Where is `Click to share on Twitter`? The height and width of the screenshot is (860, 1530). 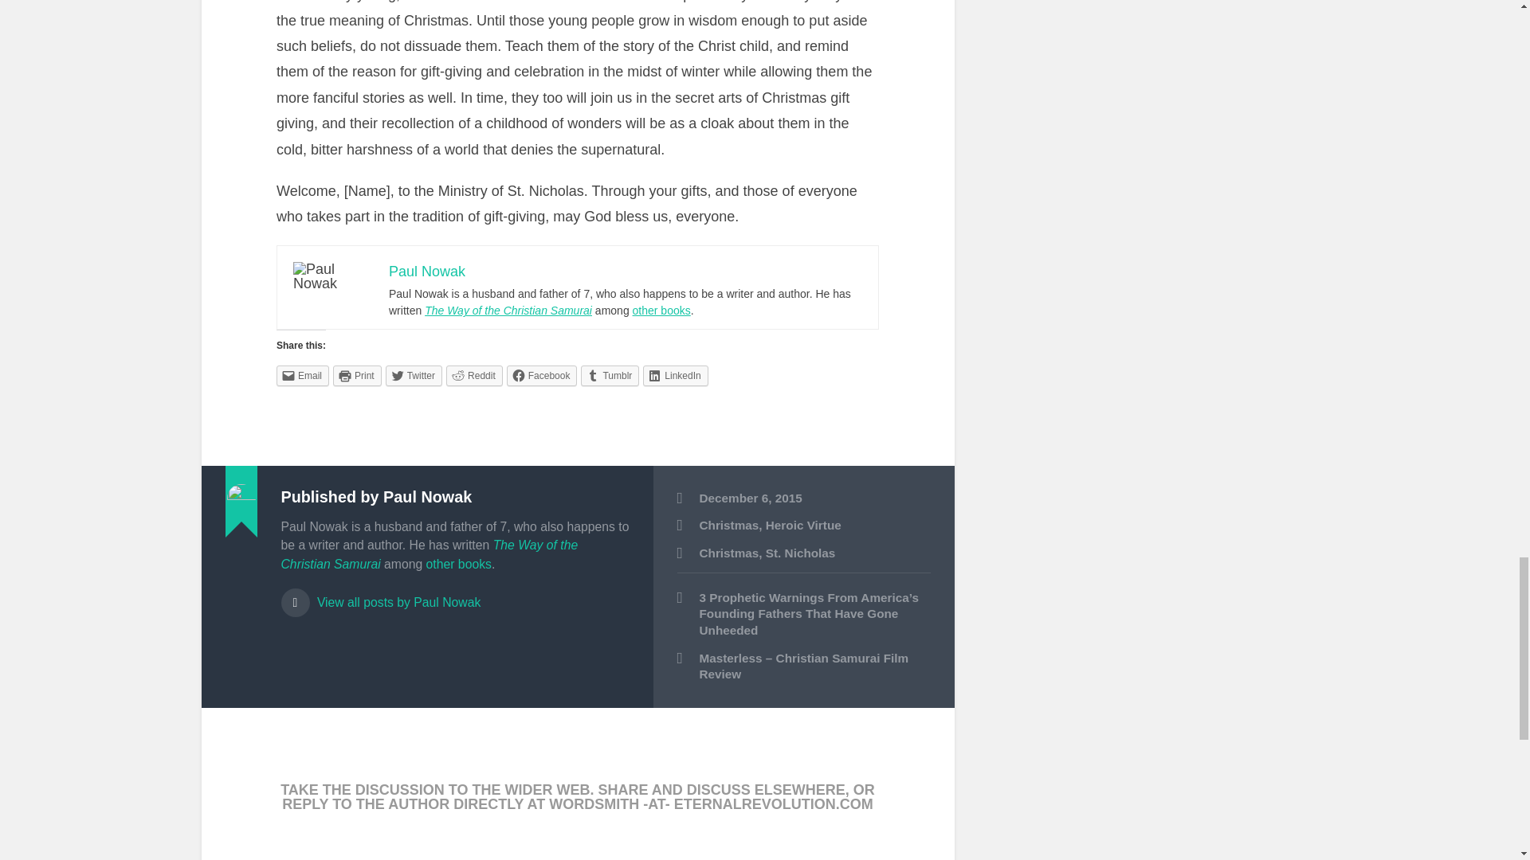
Click to share on Twitter is located at coordinates (413, 376).